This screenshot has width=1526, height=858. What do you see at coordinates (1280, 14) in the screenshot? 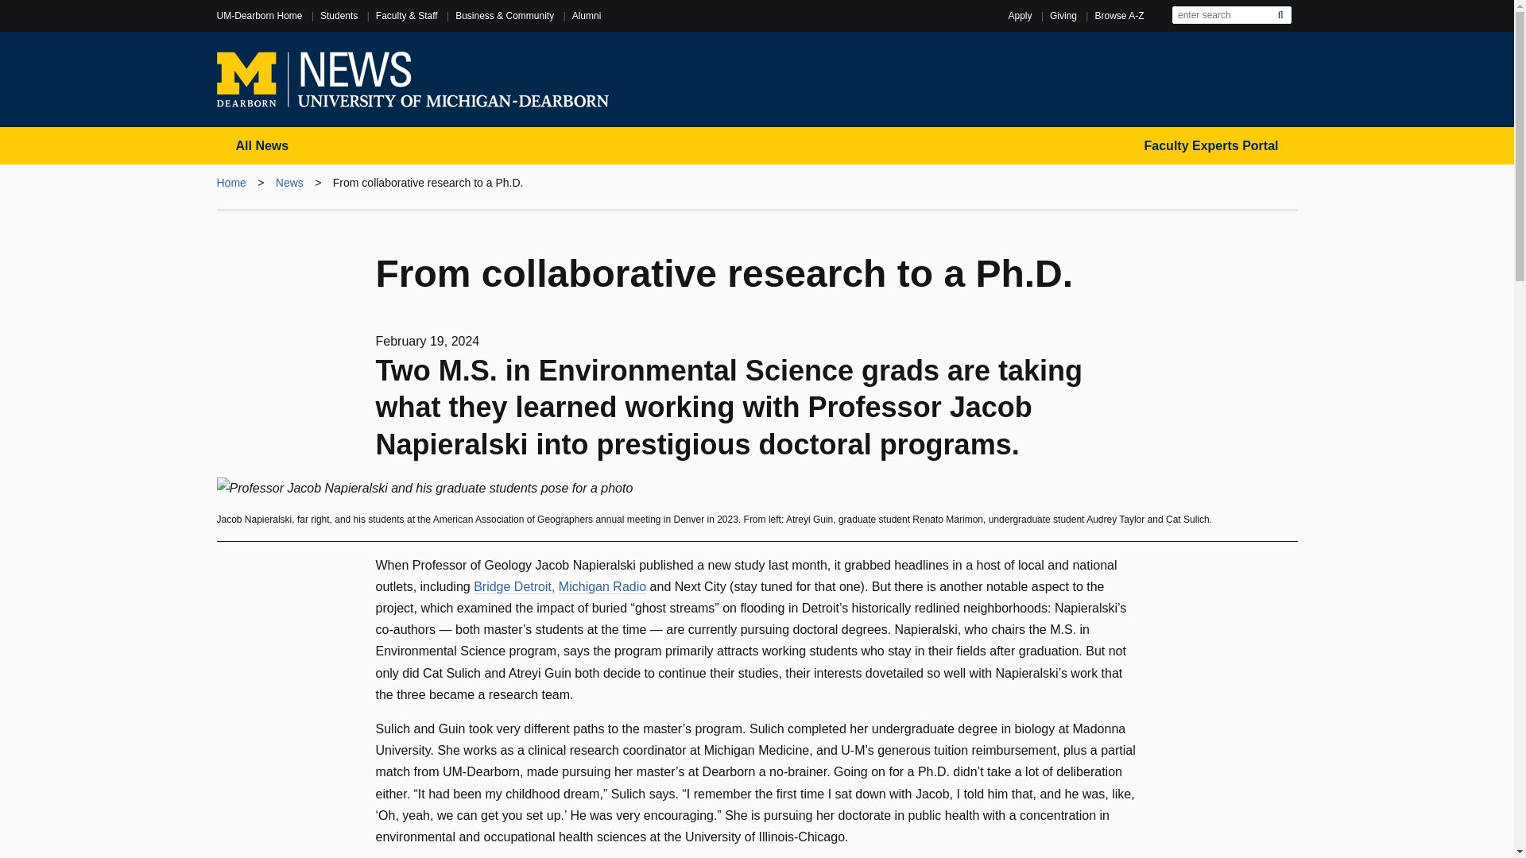
I see `Search` at bounding box center [1280, 14].